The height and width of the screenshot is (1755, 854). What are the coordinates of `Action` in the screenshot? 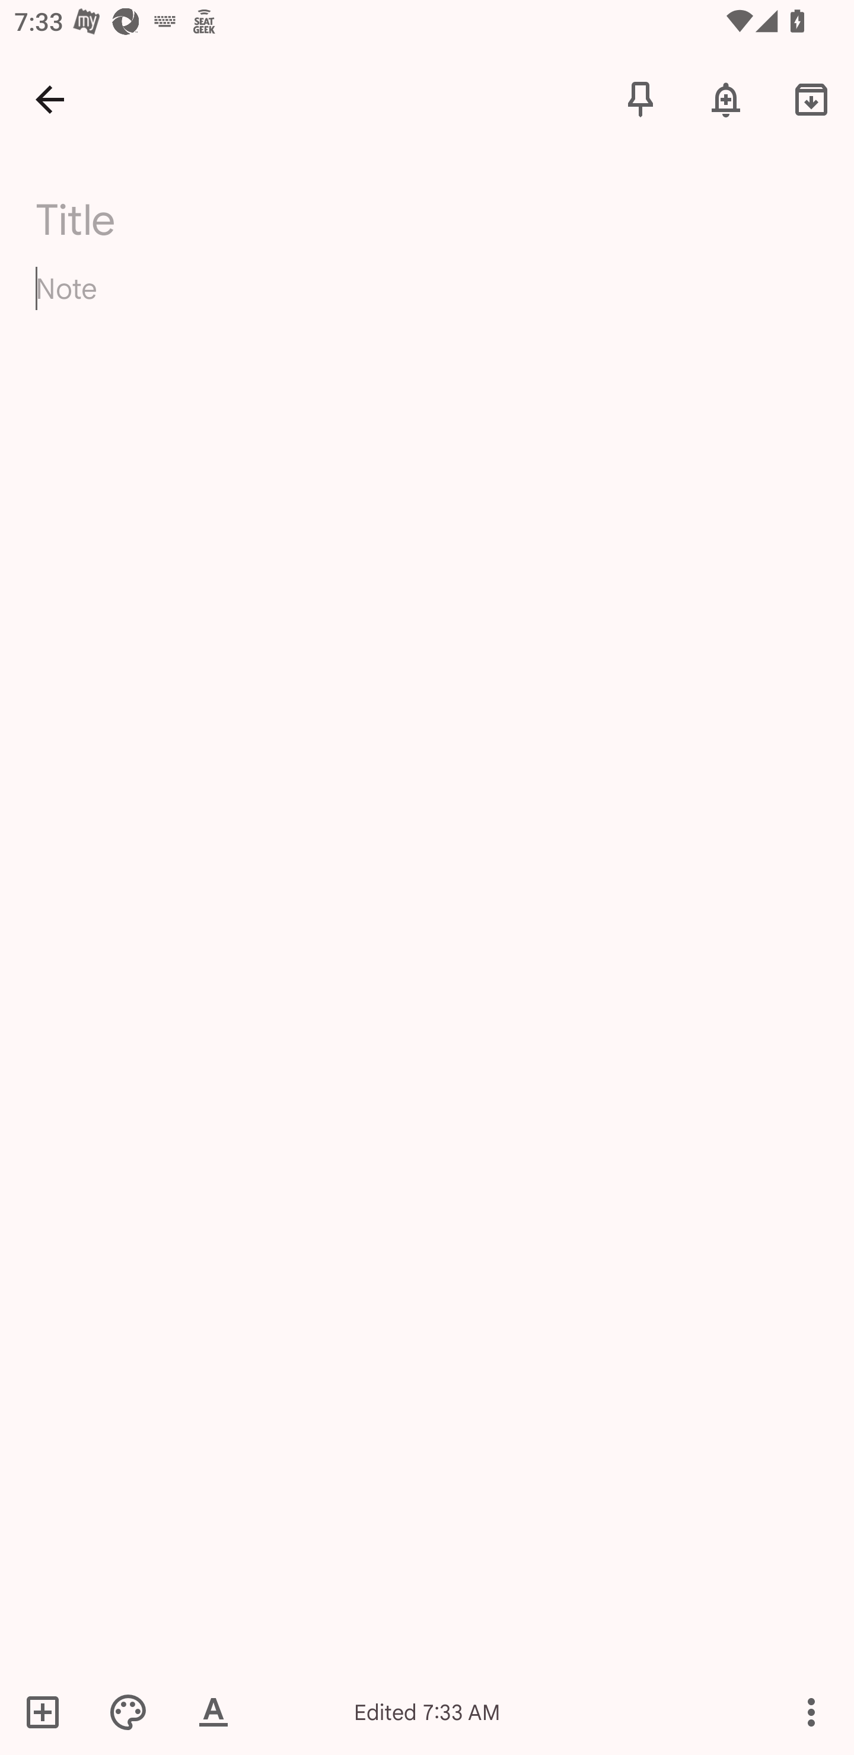 It's located at (811, 1712).